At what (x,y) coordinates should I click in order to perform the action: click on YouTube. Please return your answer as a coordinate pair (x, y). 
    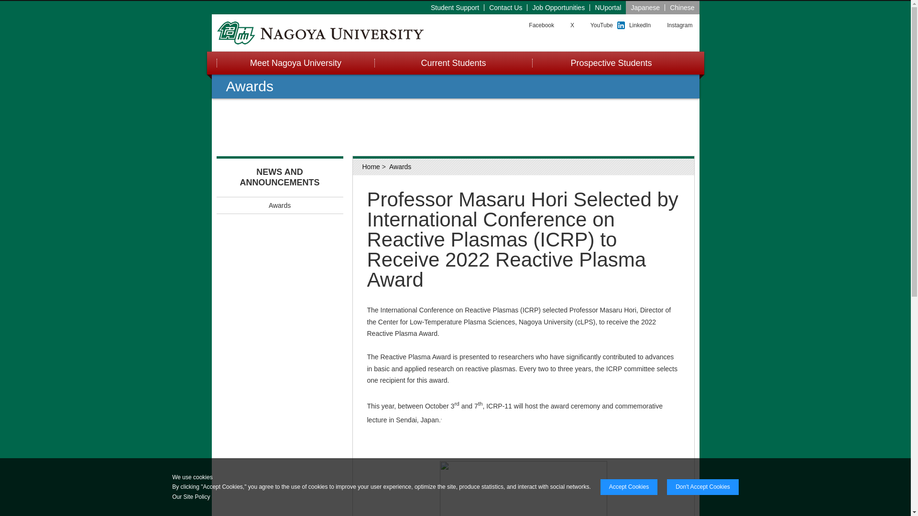
    Looking at the image, I should click on (601, 25).